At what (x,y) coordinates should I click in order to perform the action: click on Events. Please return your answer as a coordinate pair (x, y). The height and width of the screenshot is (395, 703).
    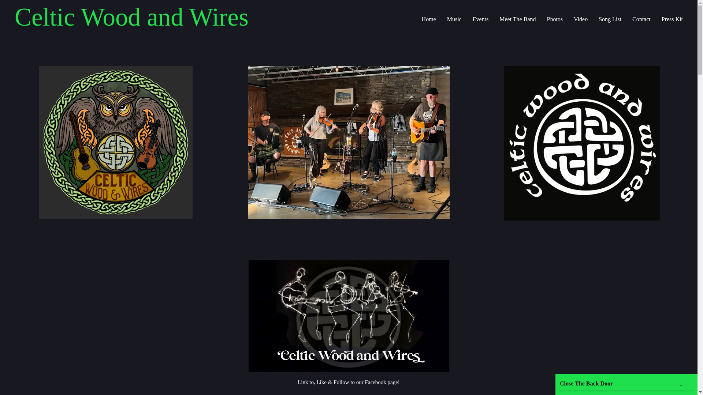
    Looking at the image, I should click on (480, 19).